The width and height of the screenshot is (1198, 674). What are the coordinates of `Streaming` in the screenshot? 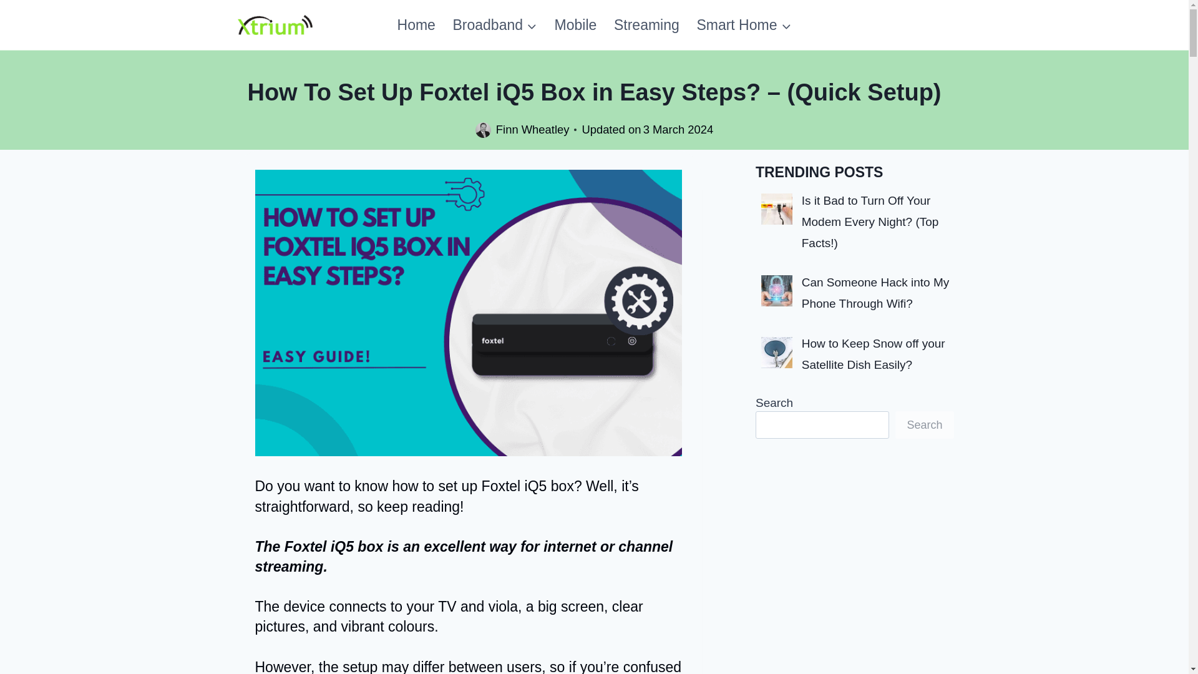 It's located at (646, 25).